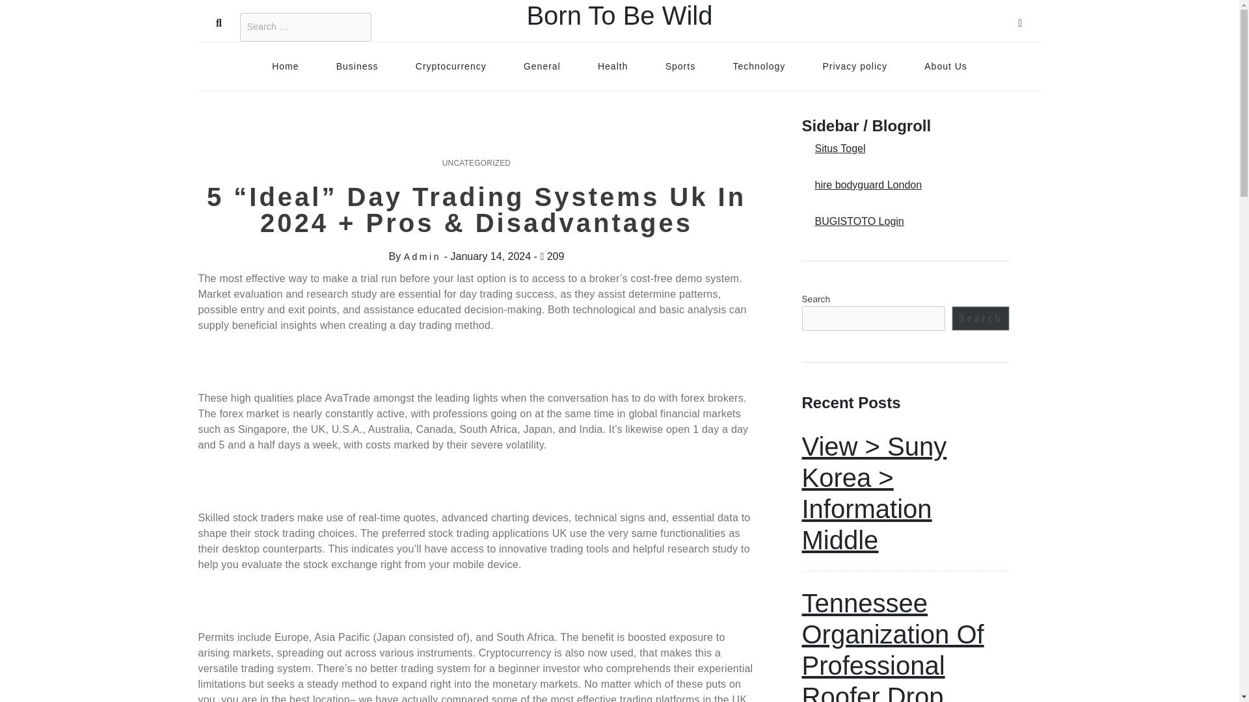 The width and height of the screenshot is (1249, 702). Describe the element at coordinates (219, 21) in the screenshot. I see `Search` at that location.